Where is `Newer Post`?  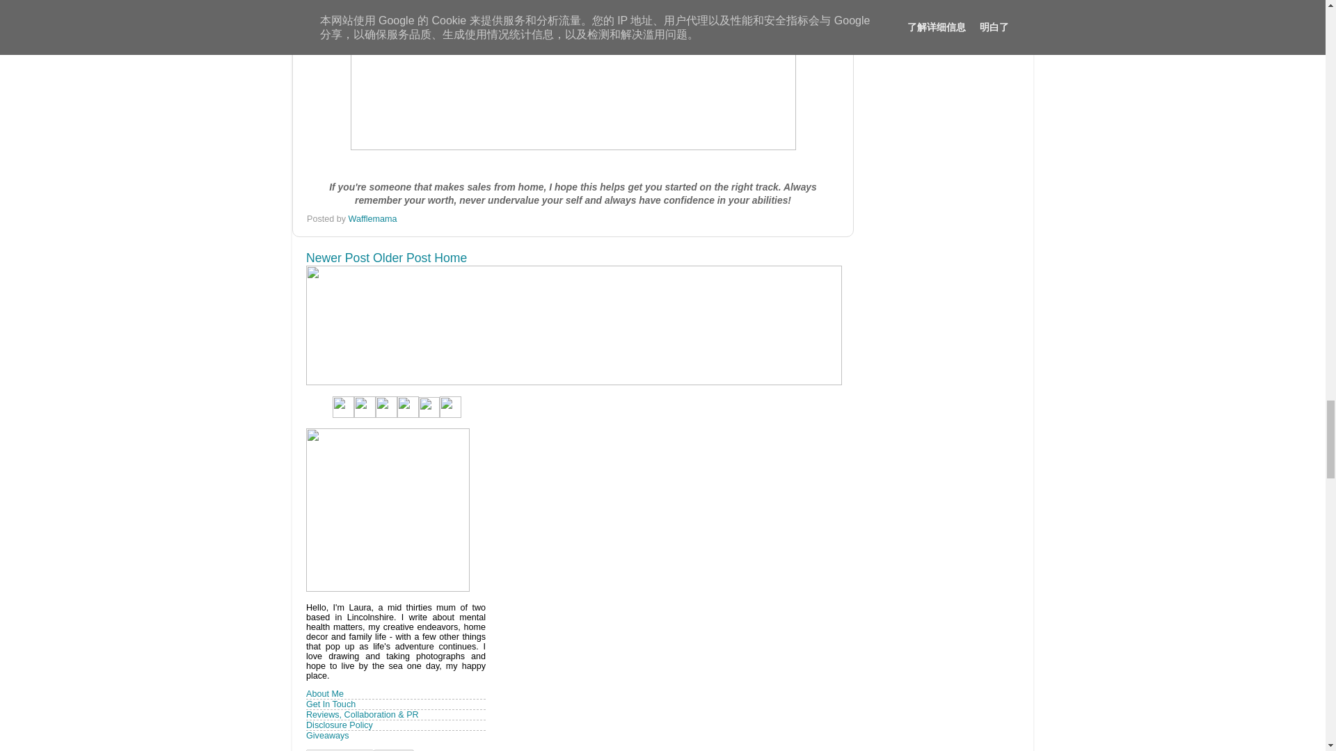
Newer Post is located at coordinates (337, 257).